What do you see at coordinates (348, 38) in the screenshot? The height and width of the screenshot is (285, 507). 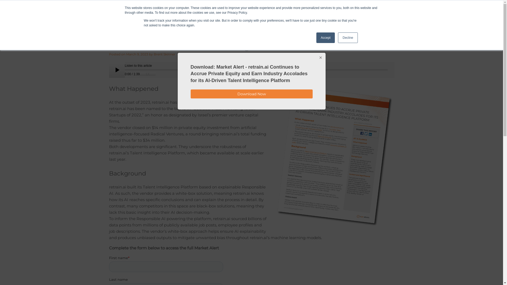 I see `Decline` at bounding box center [348, 38].